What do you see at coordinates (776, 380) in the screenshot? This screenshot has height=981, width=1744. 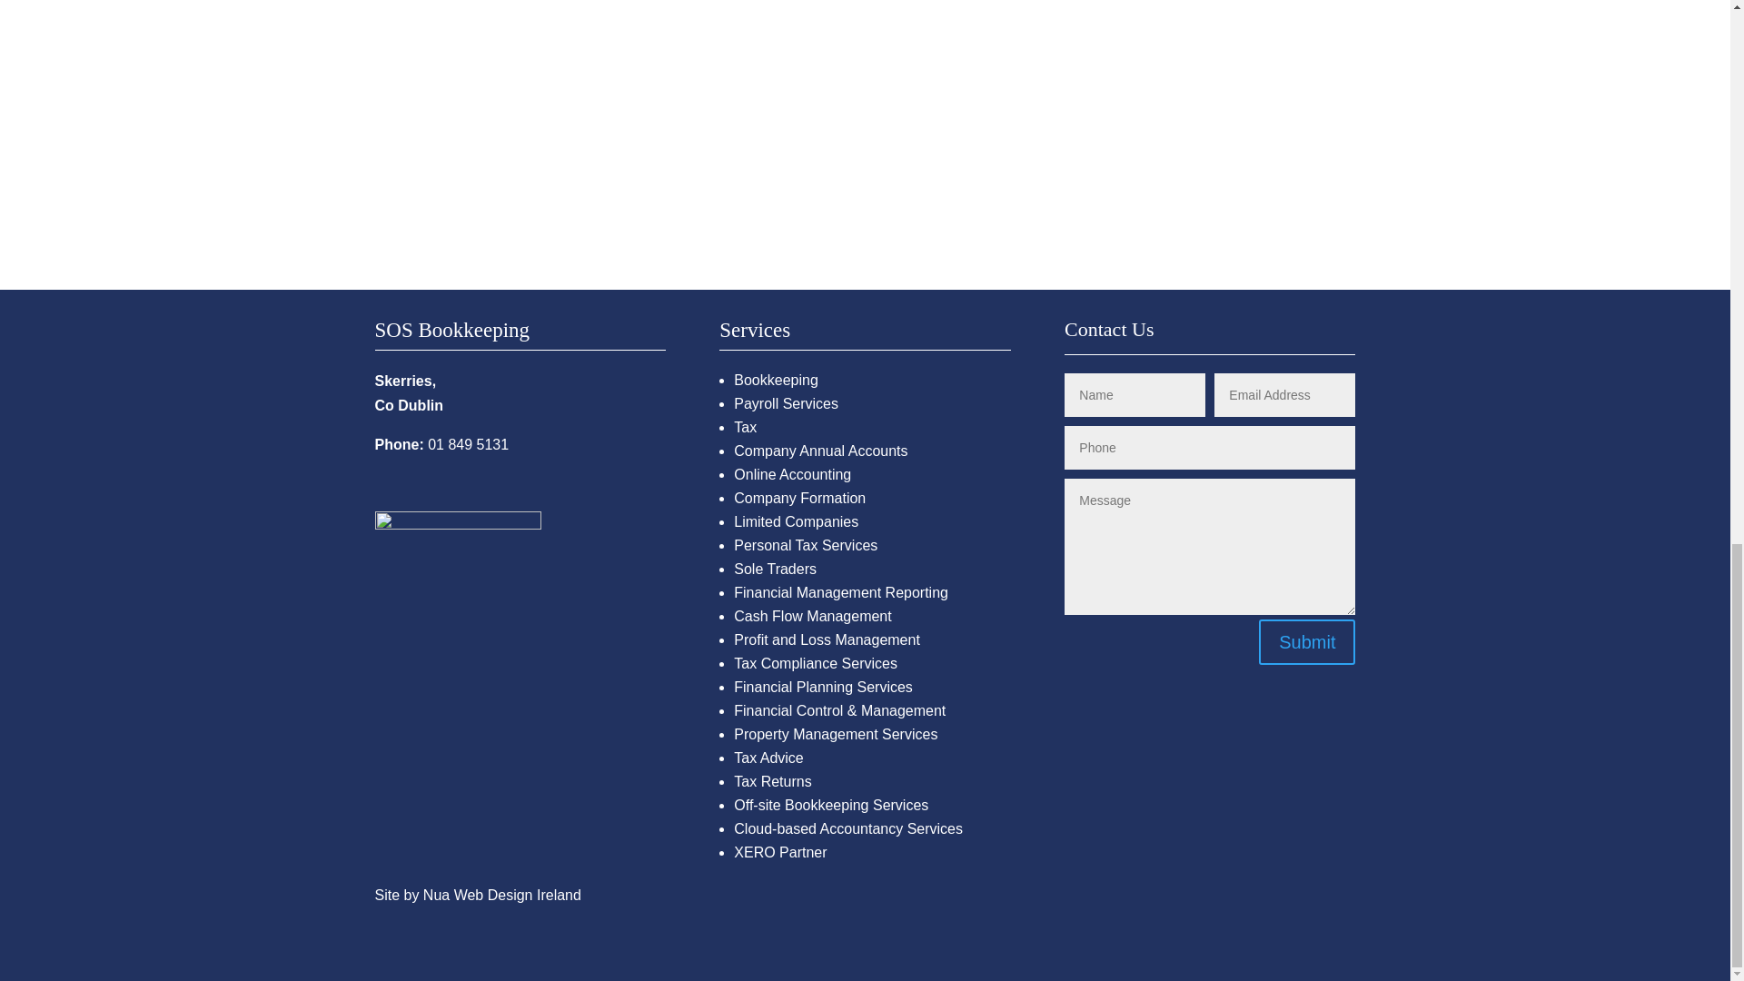 I see `Bookkeeping` at bounding box center [776, 380].